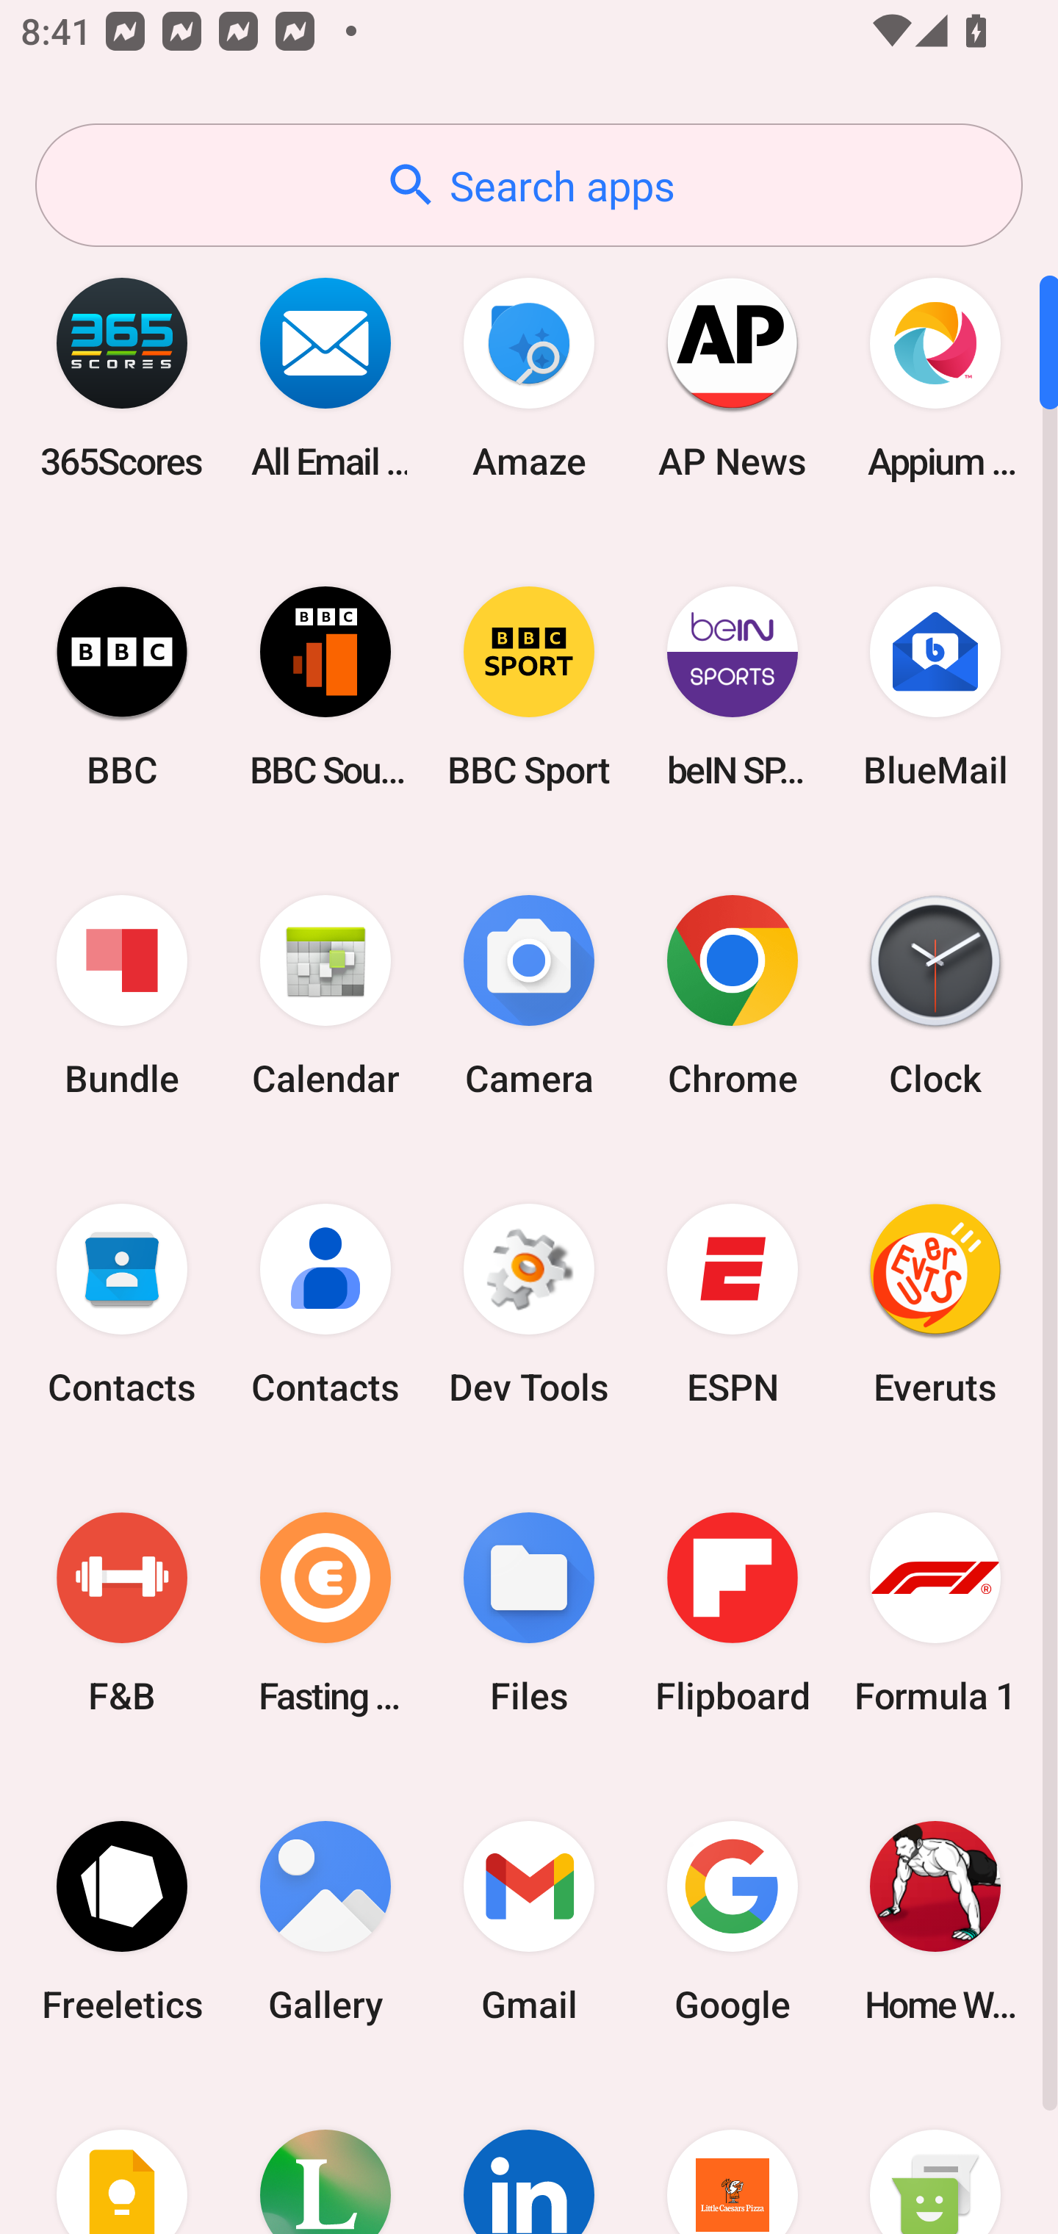 The image size is (1058, 2234). Describe the element at coordinates (325, 1921) in the screenshot. I see `Gallery` at that location.